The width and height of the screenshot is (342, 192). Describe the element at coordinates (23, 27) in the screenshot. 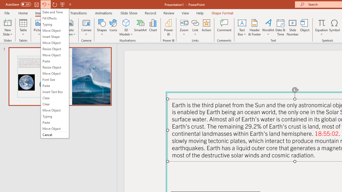

I see `Table` at that location.